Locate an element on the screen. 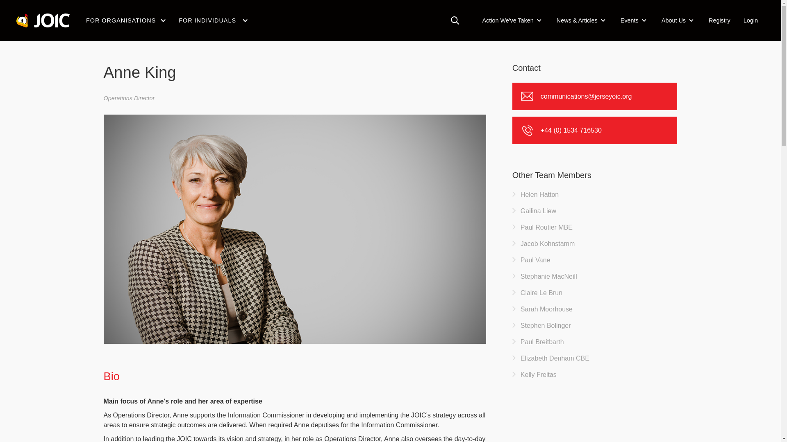 The height and width of the screenshot is (442, 787). Login is located at coordinates (750, 20).